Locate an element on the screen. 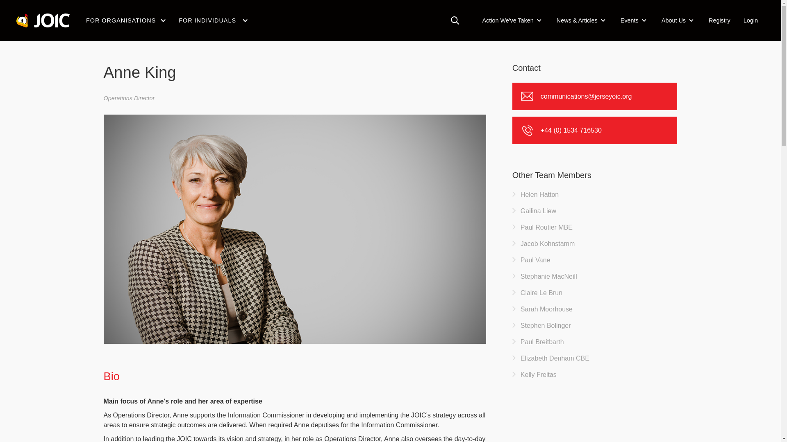 The height and width of the screenshot is (442, 787). Login is located at coordinates (750, 20).